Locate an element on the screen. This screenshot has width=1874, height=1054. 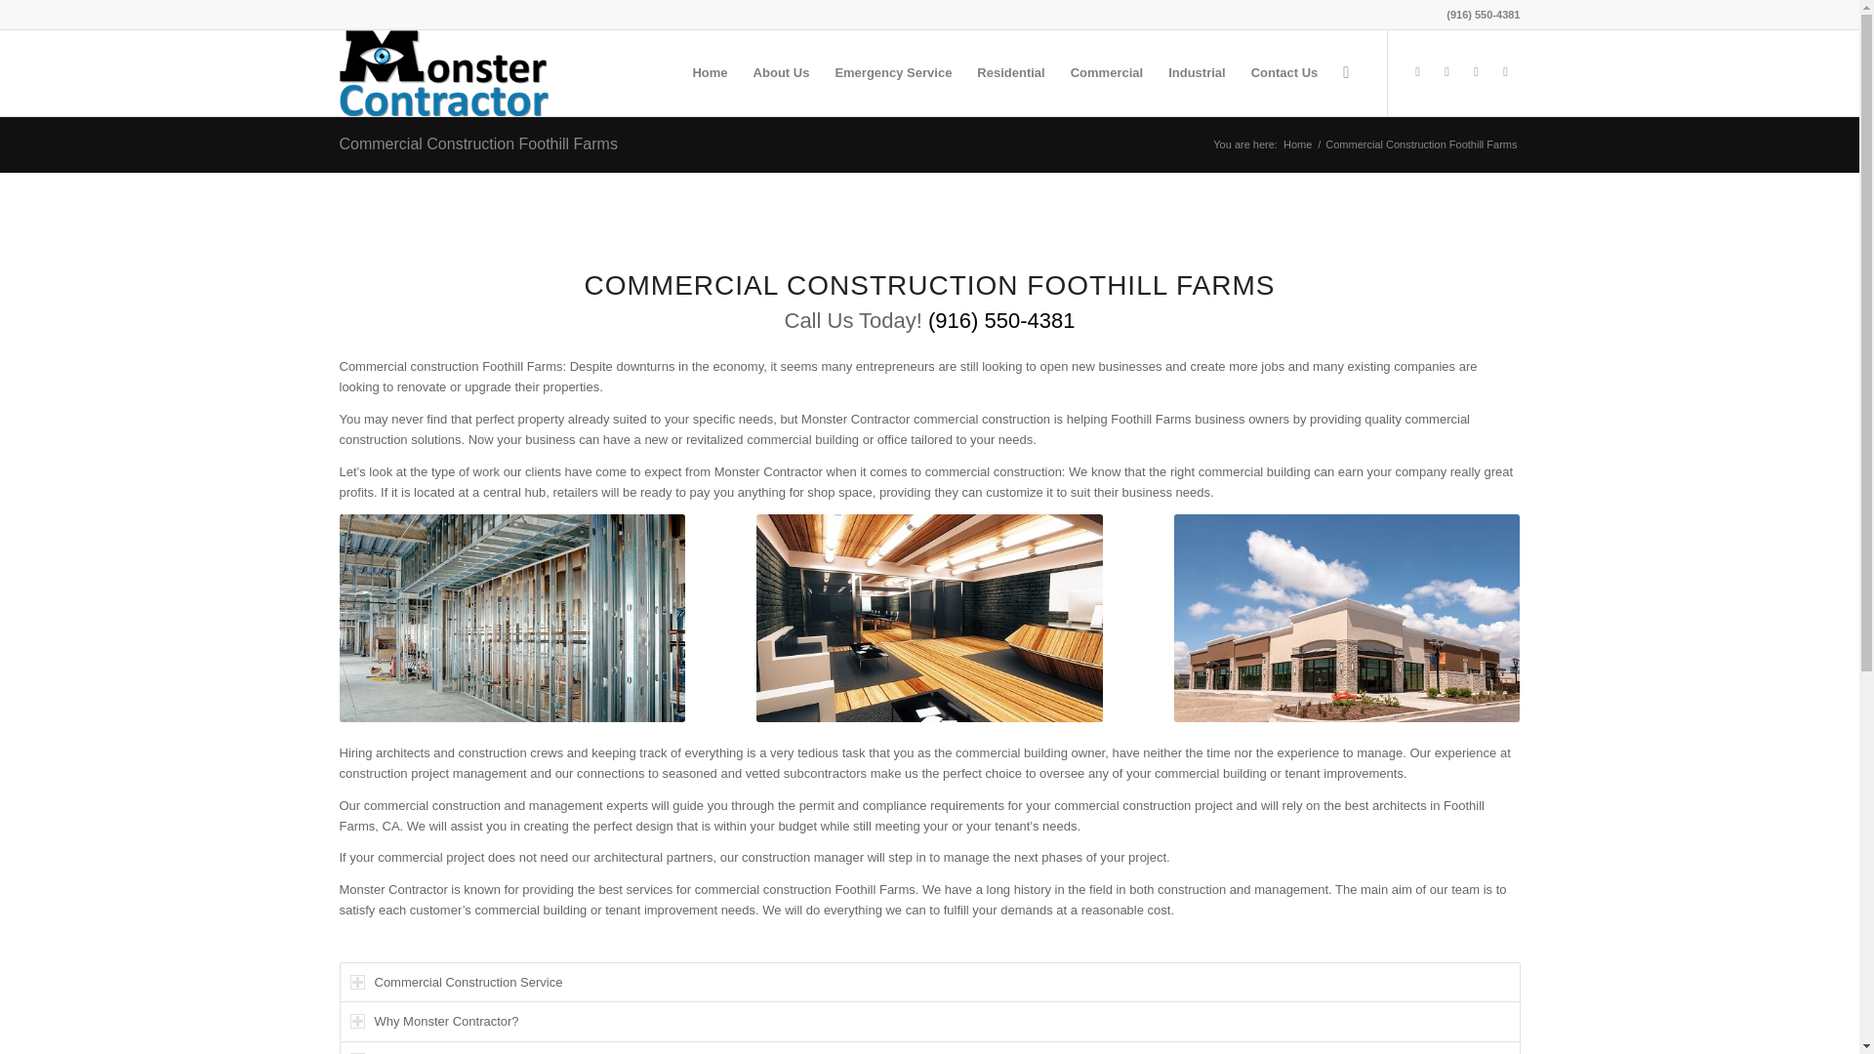
Commercial Construction Foothill Farms is located at coordinates (478, 143).